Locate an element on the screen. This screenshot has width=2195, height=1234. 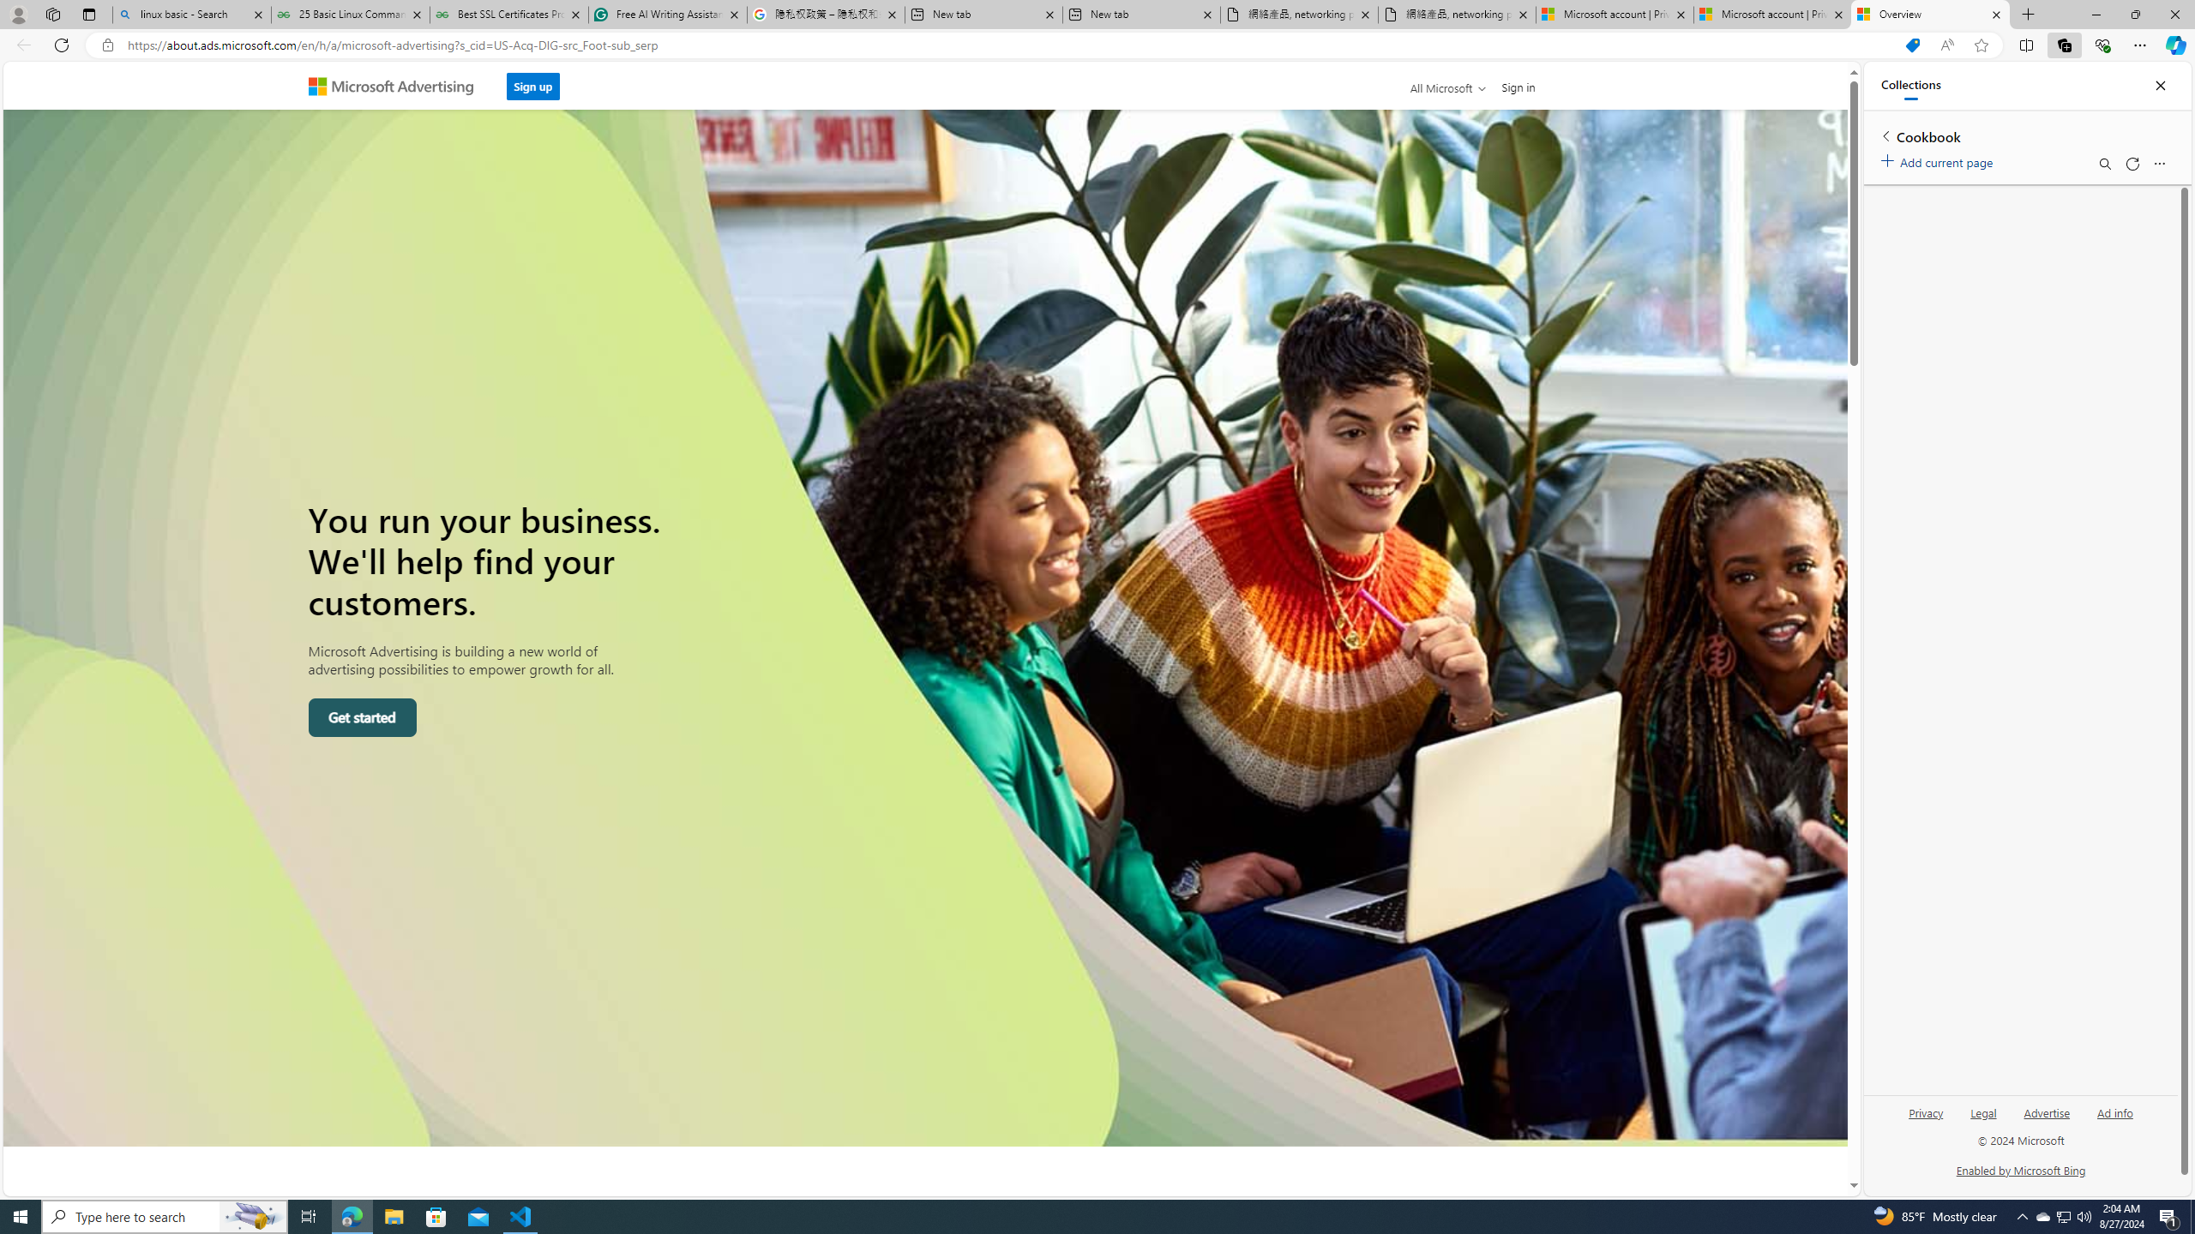
Microsoft Advertising is located at coordinates (398, 86).